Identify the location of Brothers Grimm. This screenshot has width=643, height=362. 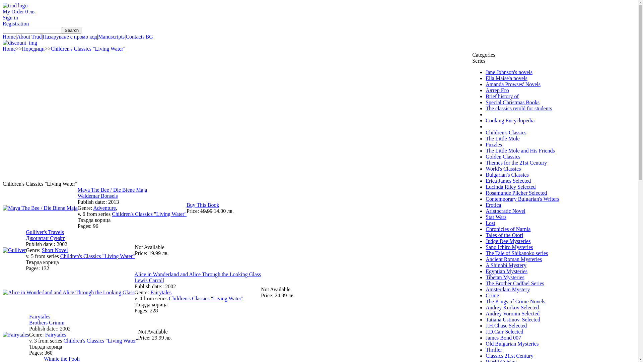
(47, 322).